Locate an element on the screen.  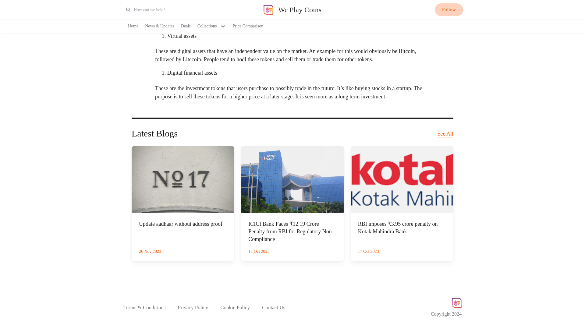
Privacy Policy is located at coordinates (193, 308).